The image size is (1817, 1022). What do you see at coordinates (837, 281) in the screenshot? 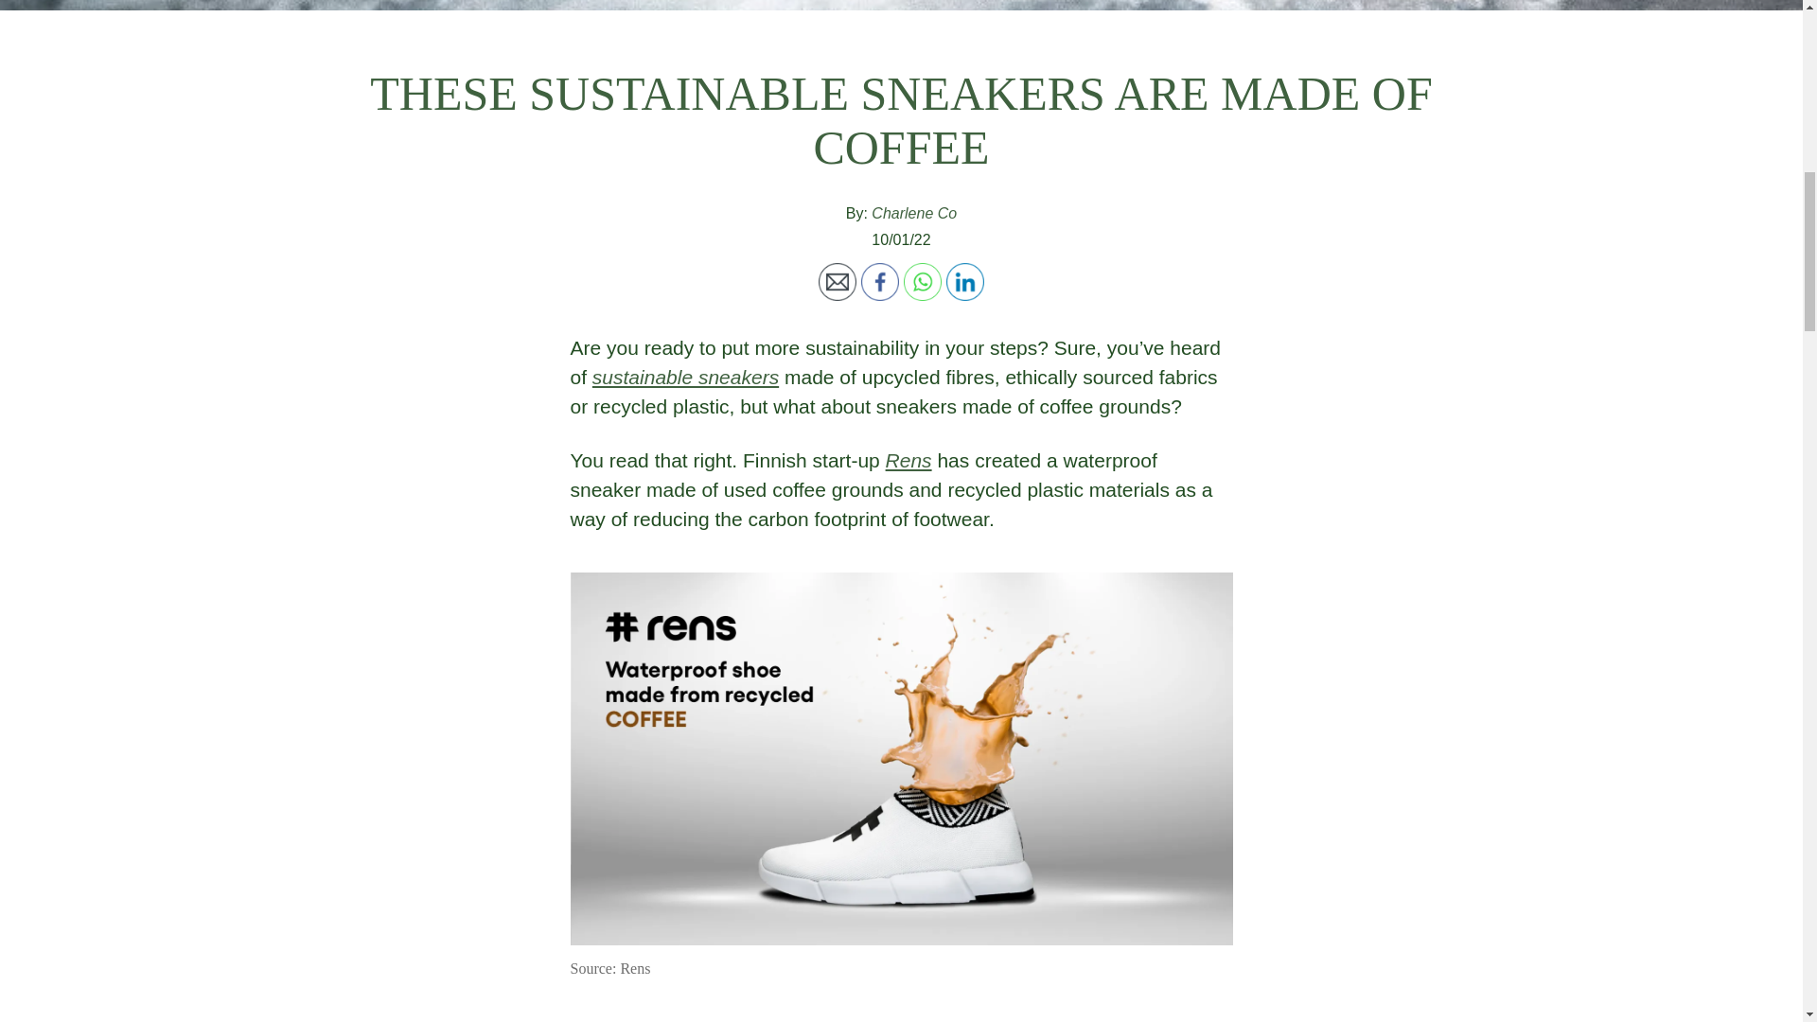
I see `Follow by Email` at bounding box center [837, 281].